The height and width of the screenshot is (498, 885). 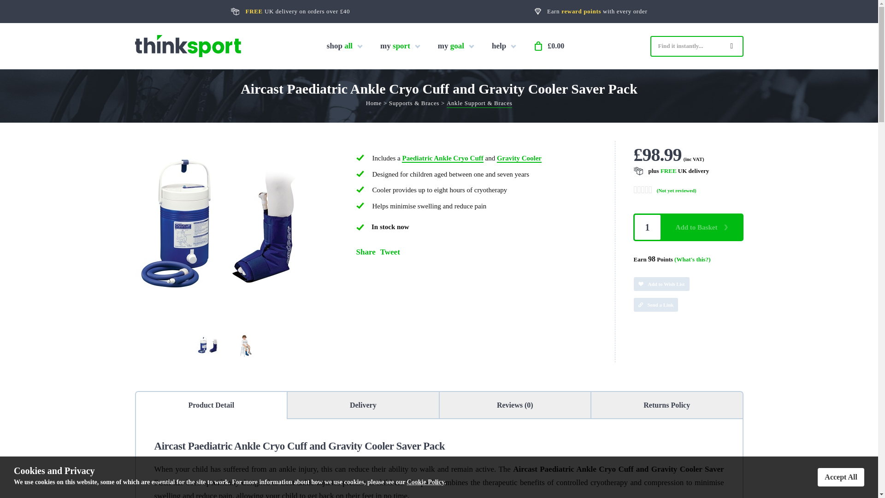 I want to click on Send a link, so click(x=688, y=301).